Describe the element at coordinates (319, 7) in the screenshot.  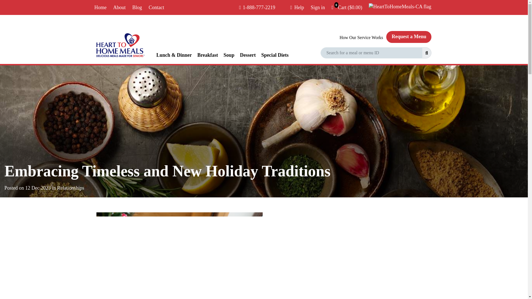
I see `Sign in` at that location.